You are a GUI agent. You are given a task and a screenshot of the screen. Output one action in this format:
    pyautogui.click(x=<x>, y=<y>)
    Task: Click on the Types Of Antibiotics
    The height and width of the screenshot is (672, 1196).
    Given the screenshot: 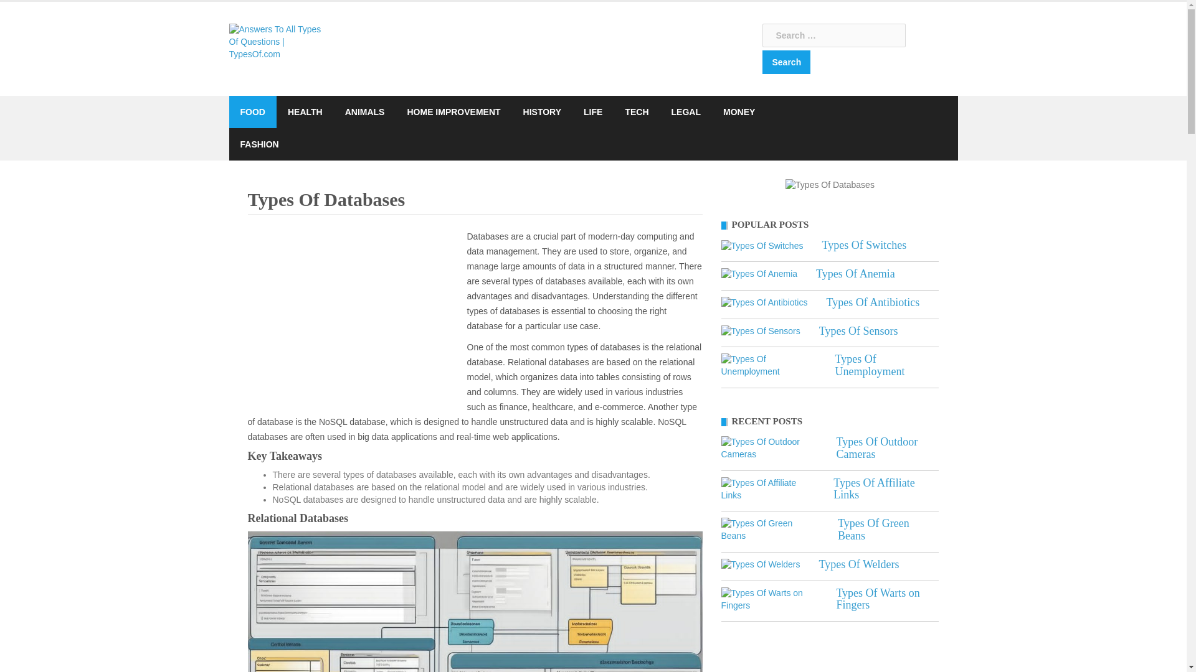 What is the action you would take?
    pyautogui.click(x=873, y=302)
    